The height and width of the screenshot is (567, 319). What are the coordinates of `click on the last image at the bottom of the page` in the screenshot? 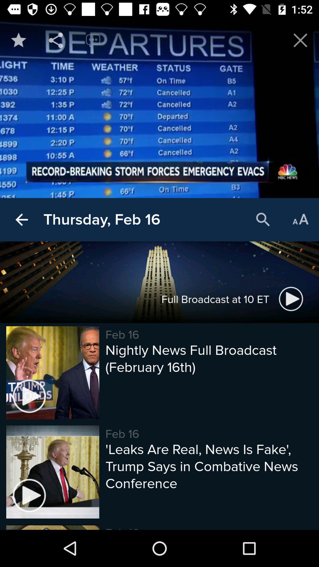 It's located at (53, 472).